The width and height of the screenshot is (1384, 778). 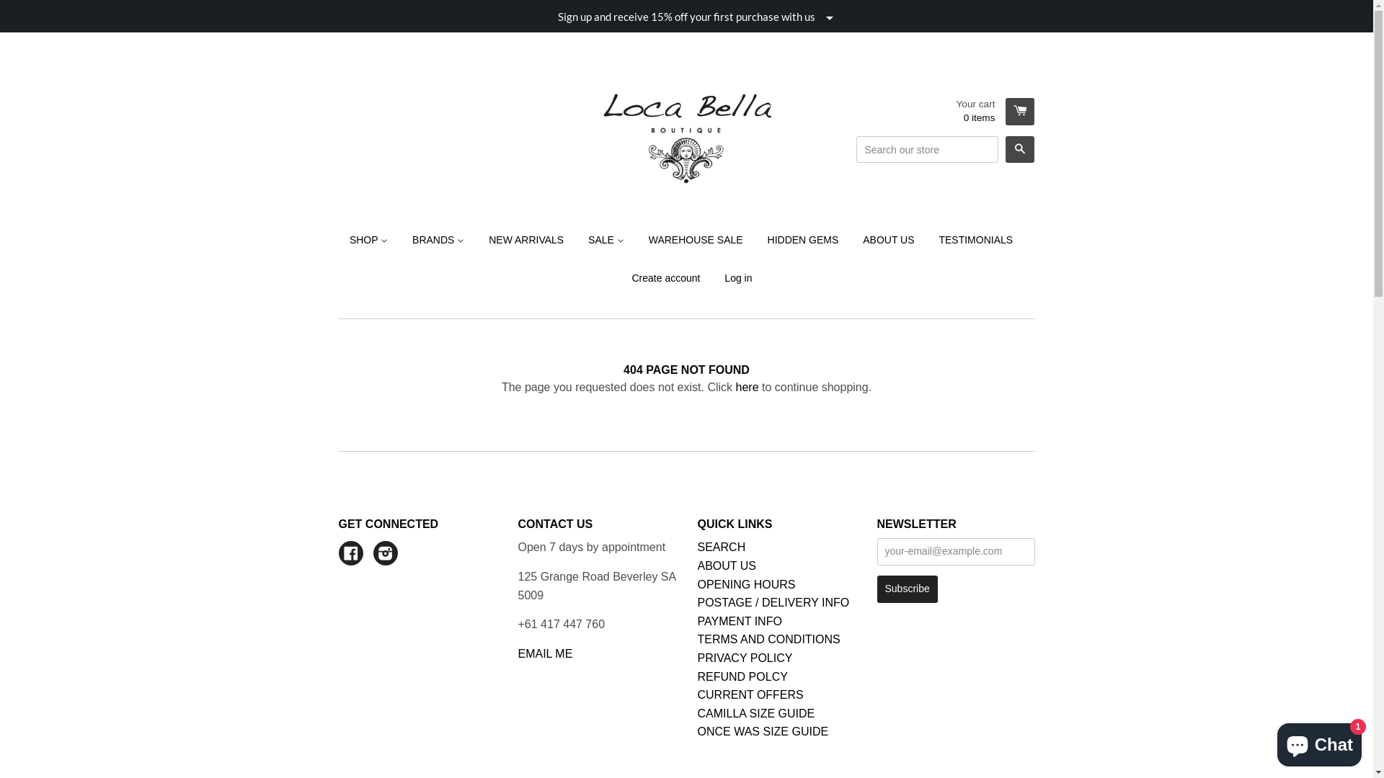 What do you see at coordinates (696, 240) in the screenshot?
I see `WAREHOUSE SALE` at bounding box center [696, 240].